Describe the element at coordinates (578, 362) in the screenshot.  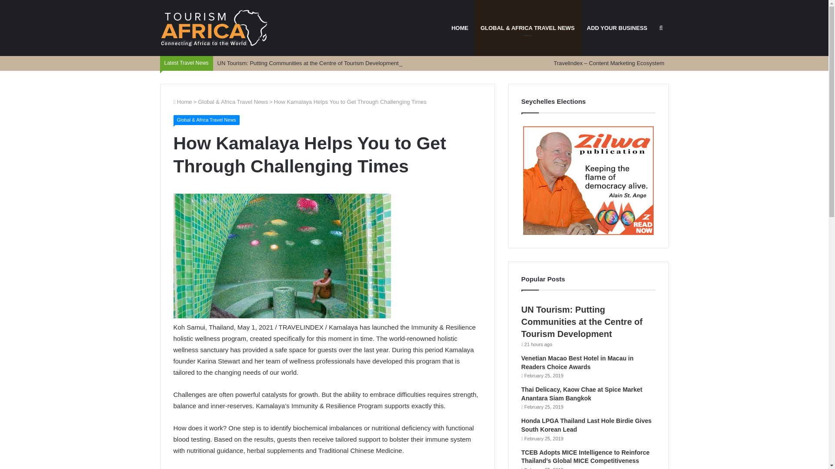
I see `Venetian Macao Best Hotel in Macau in Readers Choice Awards` at that location.